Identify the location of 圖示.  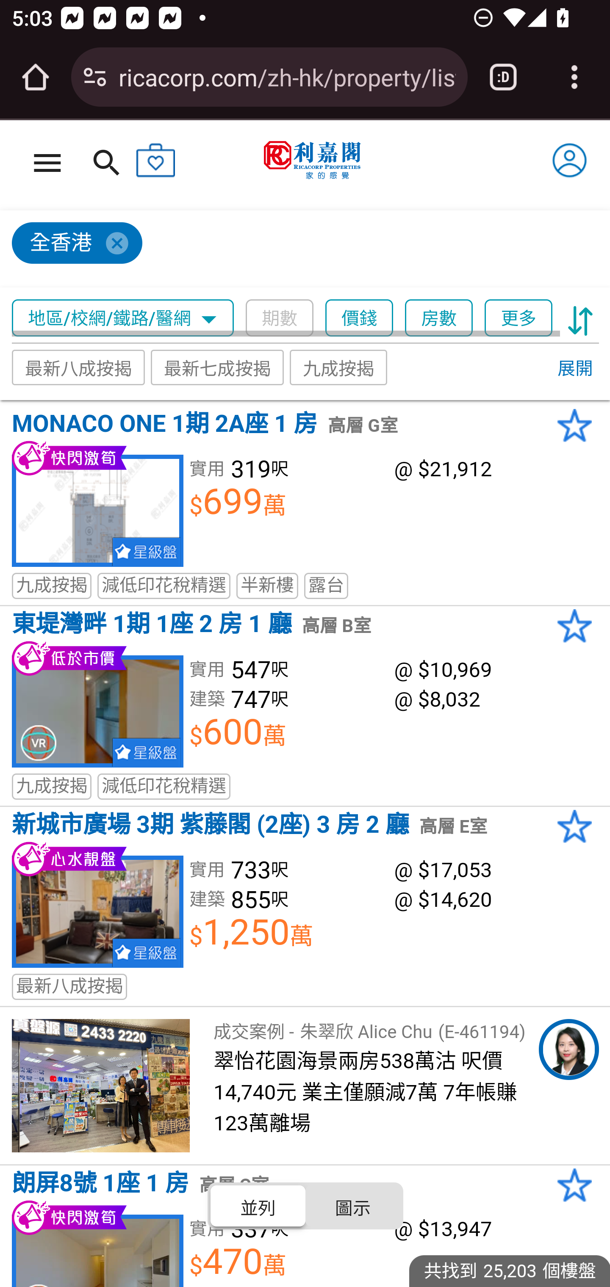
(352, 1205).